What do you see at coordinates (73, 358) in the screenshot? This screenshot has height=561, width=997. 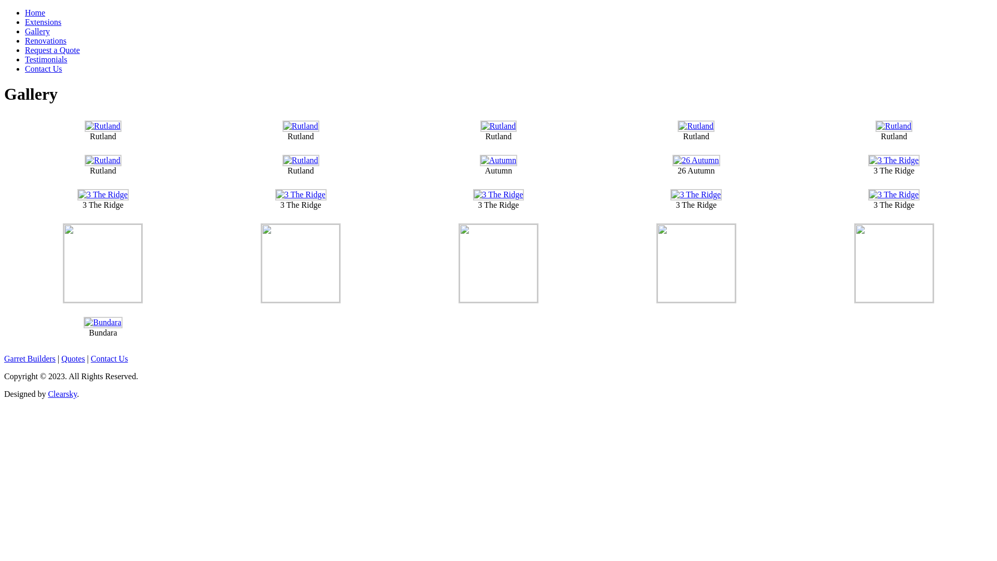 I see `Quotes` at bounding box center [73, 358].